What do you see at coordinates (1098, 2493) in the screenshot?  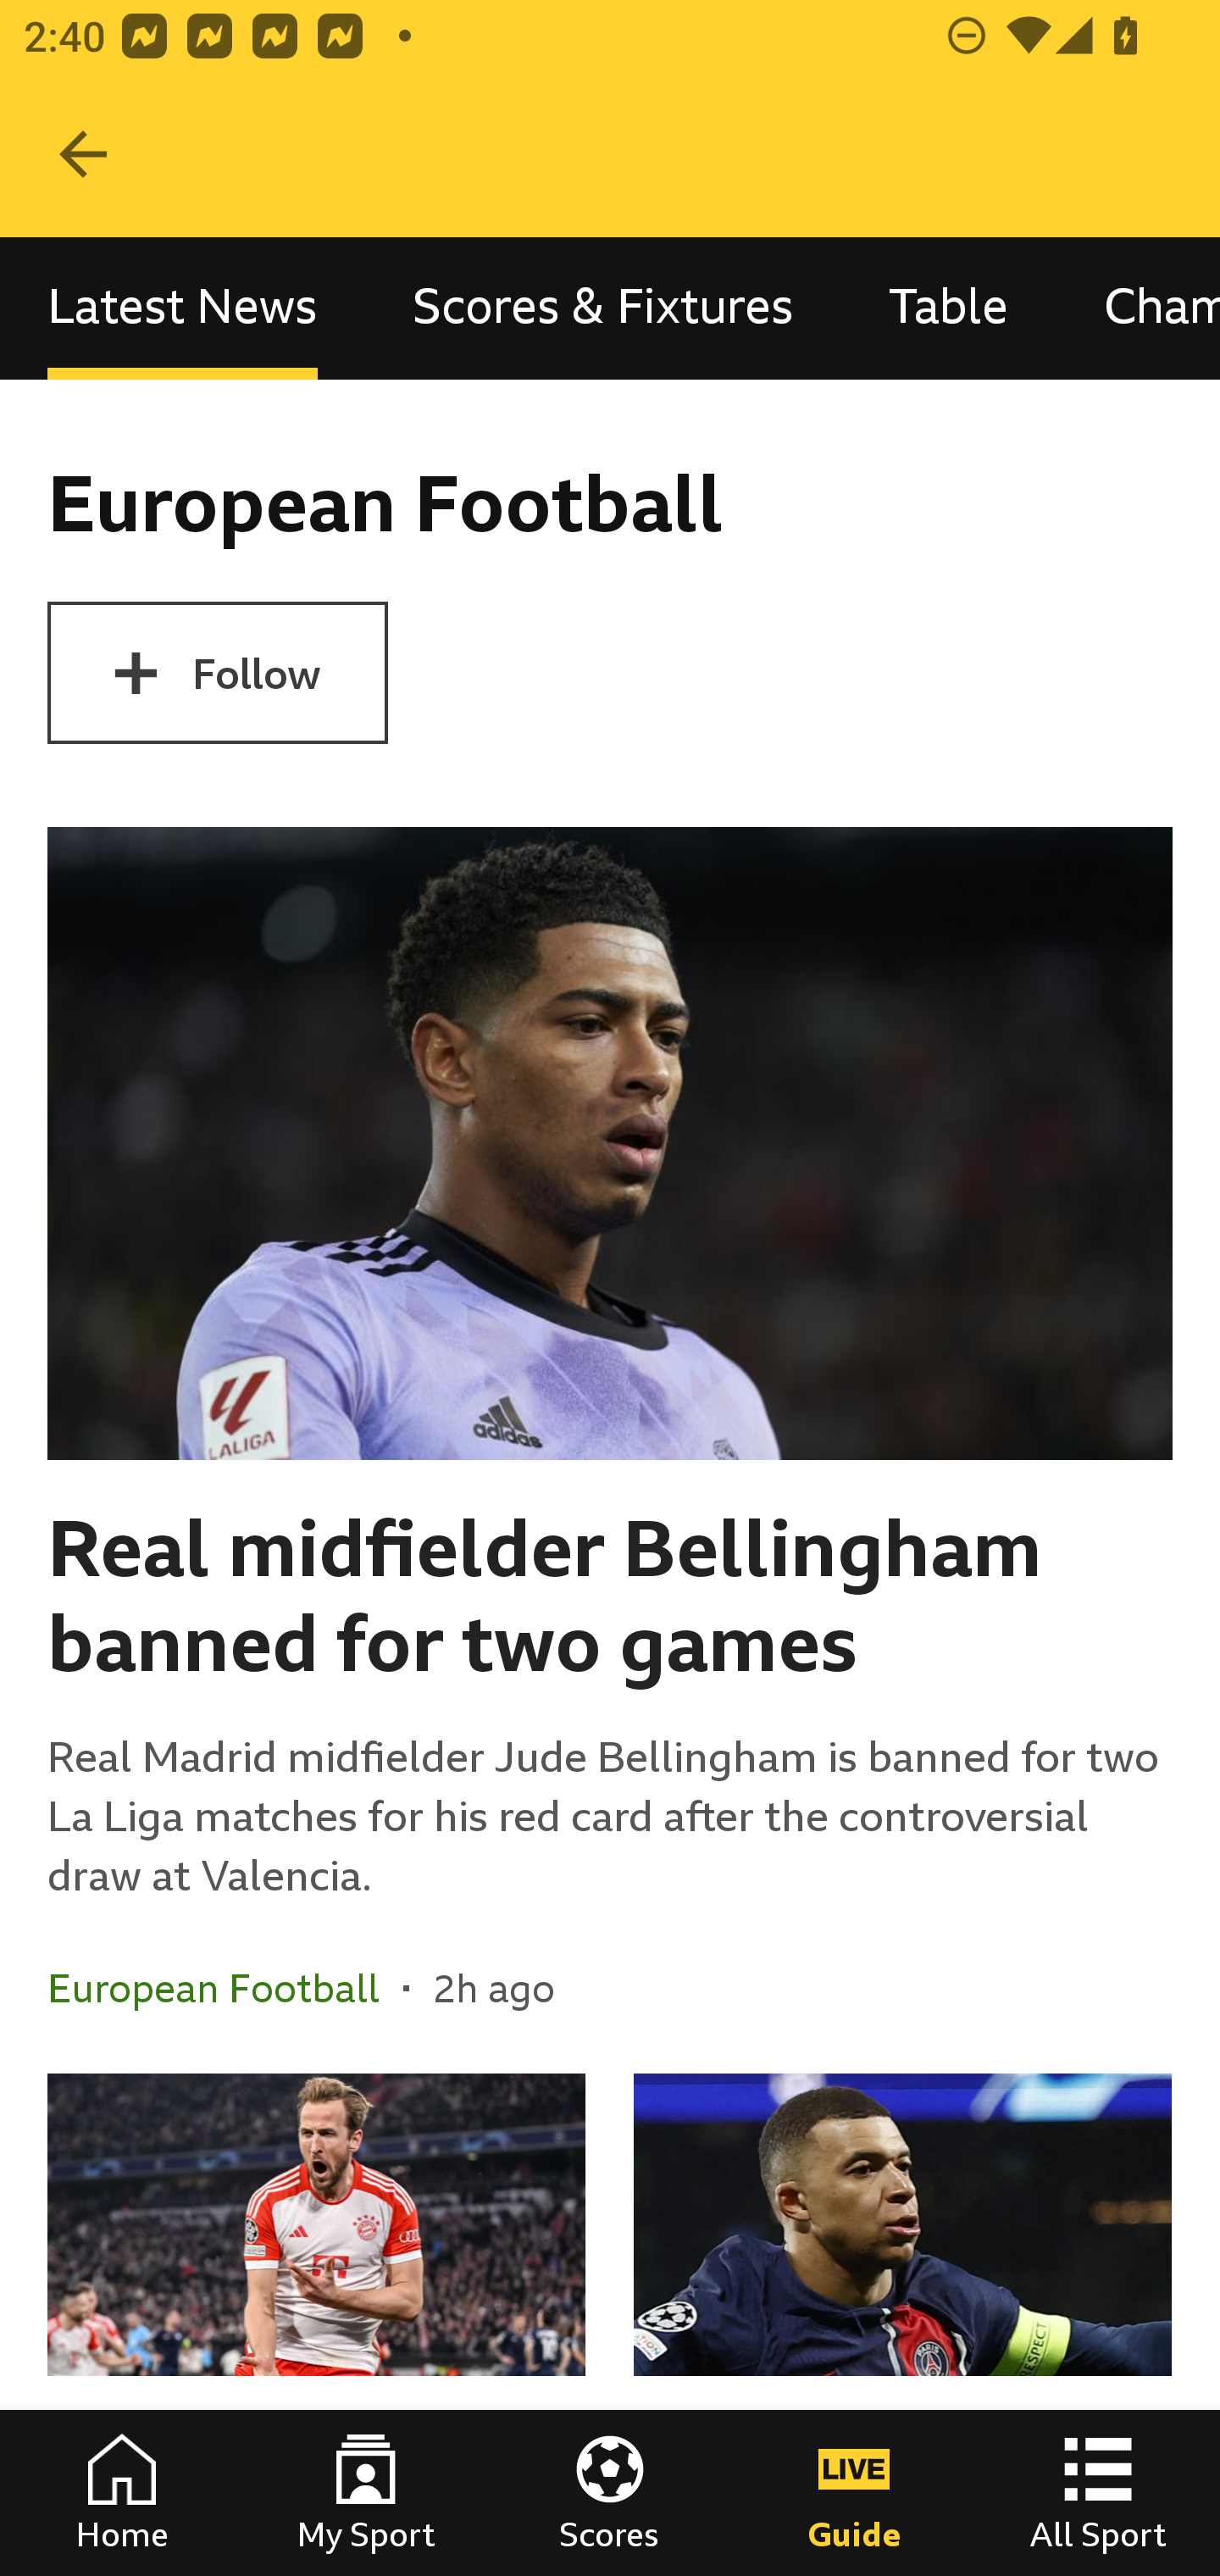 I see `All Sport` at bounding box center [1098, 2493].